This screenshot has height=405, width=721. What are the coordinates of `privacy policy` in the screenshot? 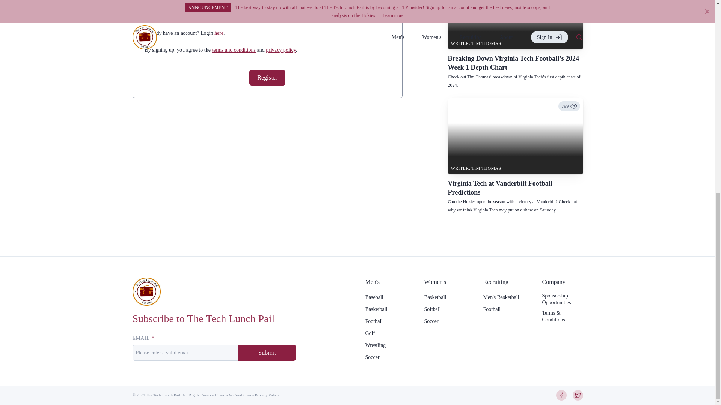 It's located at (281, 50).